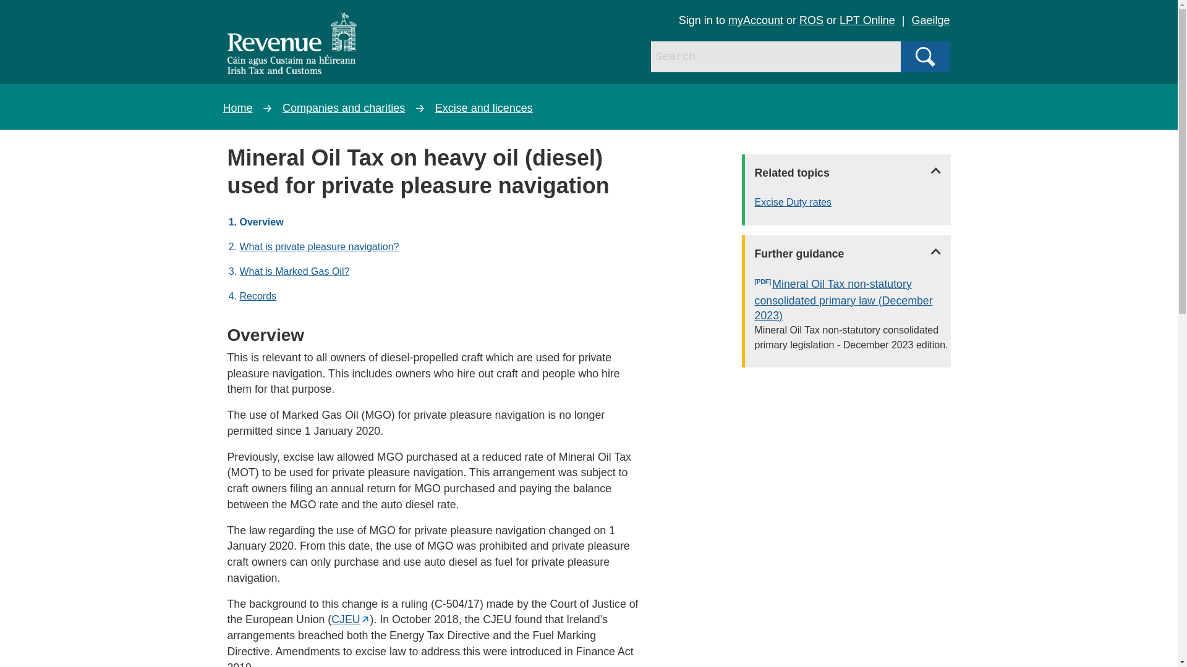 Image resolution: width=1187 pixels, height=667 pixels. What do you see at coordinates (484, 107) in the screenshot?
I see `Excise and licences` at bounding box center [484, 107].